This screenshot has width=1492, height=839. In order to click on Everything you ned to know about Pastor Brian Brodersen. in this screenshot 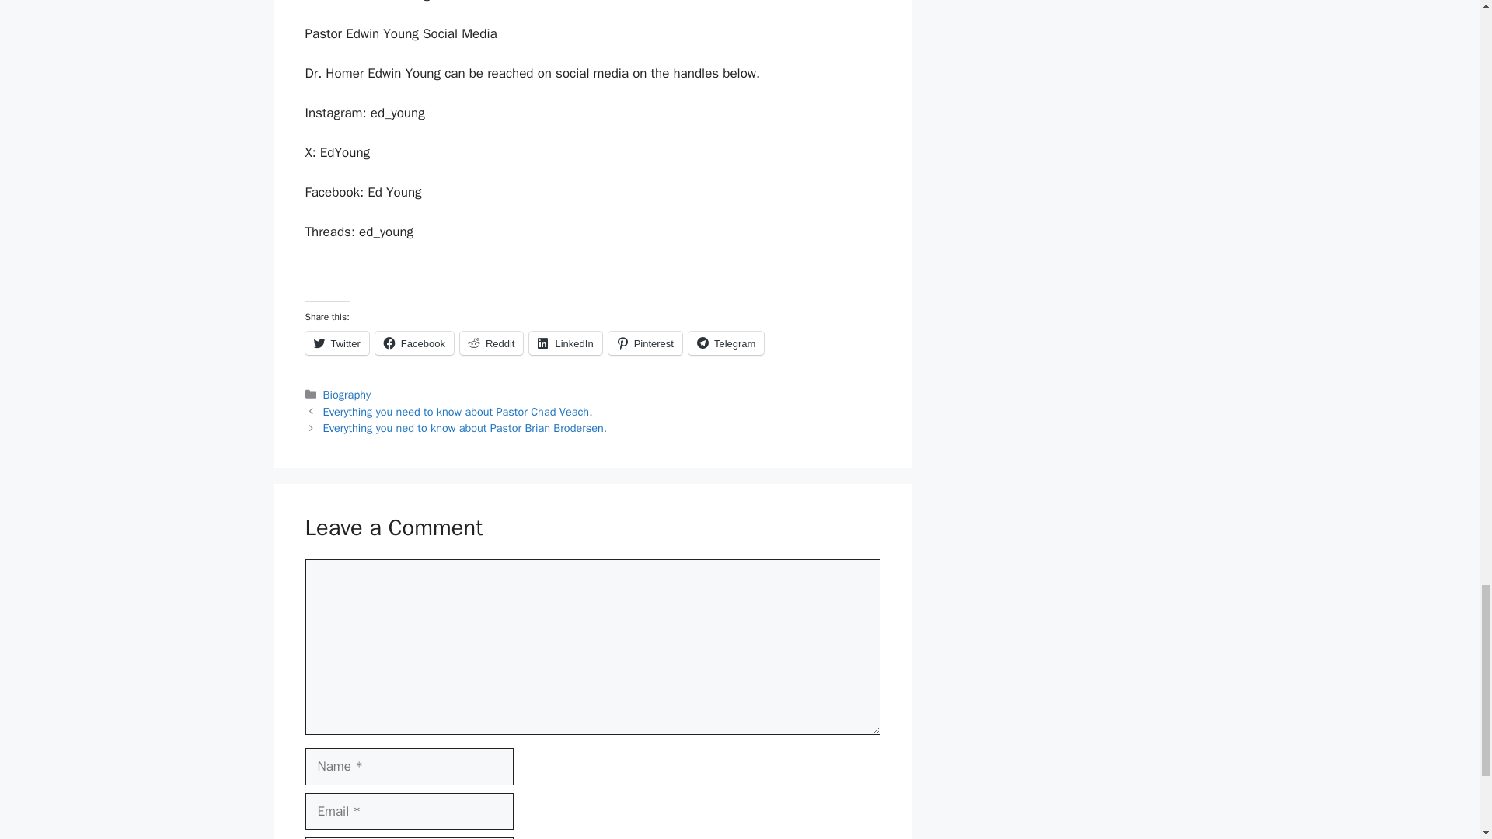, I will do `click(465, 428)`.